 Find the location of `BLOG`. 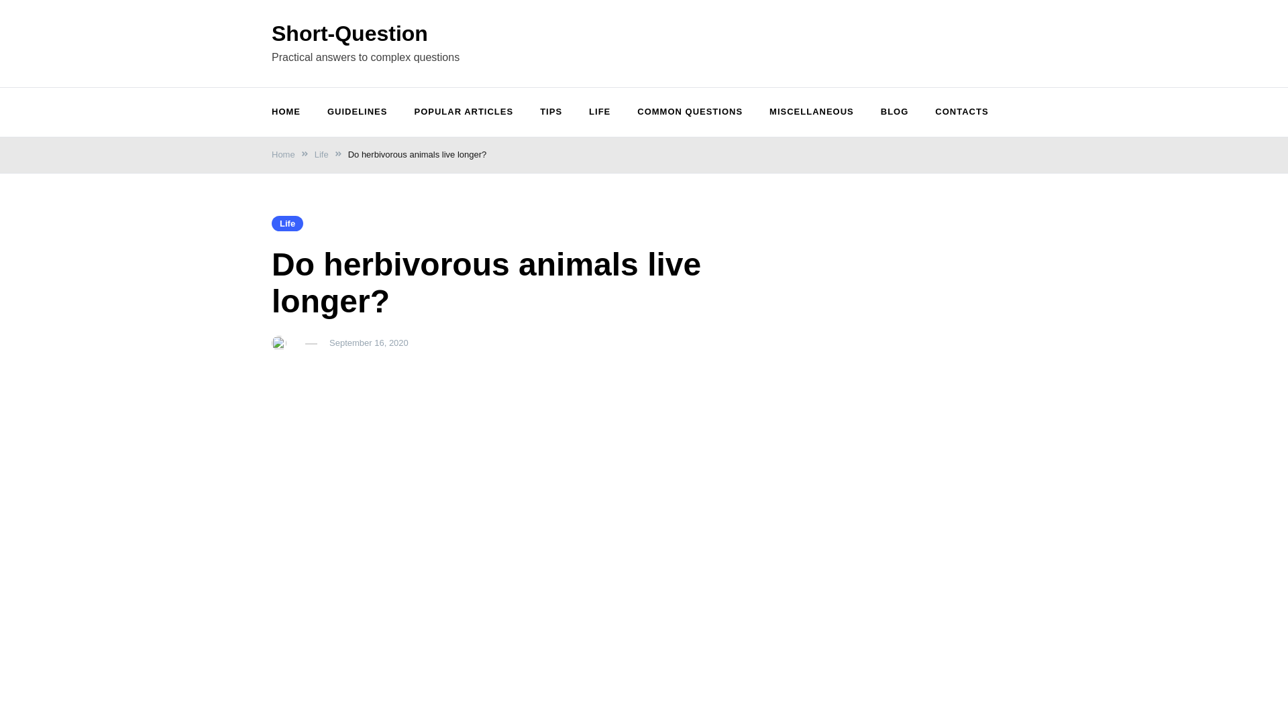

BLOG is located at coordinates (890, 112).